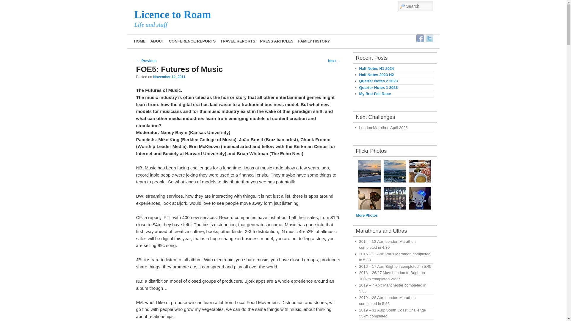 The height and width of the screenshot is (321, 571). Describe the element at coordinates (314, 41) in the screenshot. I see `FAMILY HISTORY` at that location.